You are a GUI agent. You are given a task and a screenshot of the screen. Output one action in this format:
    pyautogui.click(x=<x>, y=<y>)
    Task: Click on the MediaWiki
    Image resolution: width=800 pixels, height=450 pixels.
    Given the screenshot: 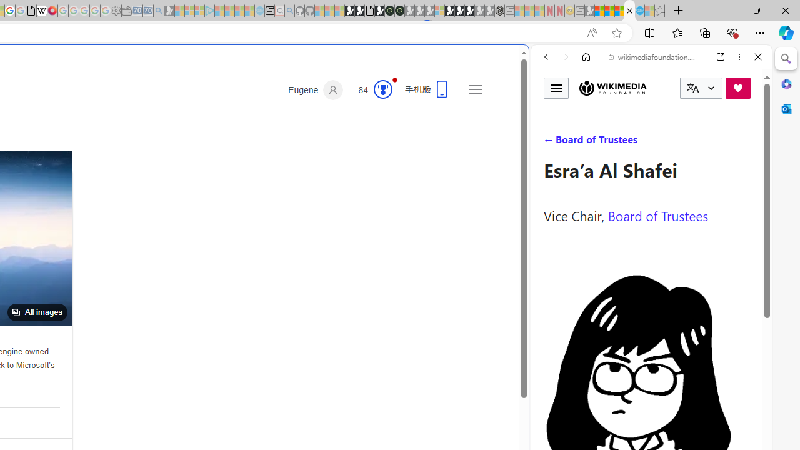 What is the action you would take?
    pyautogui.click(x=52, y=11)
    